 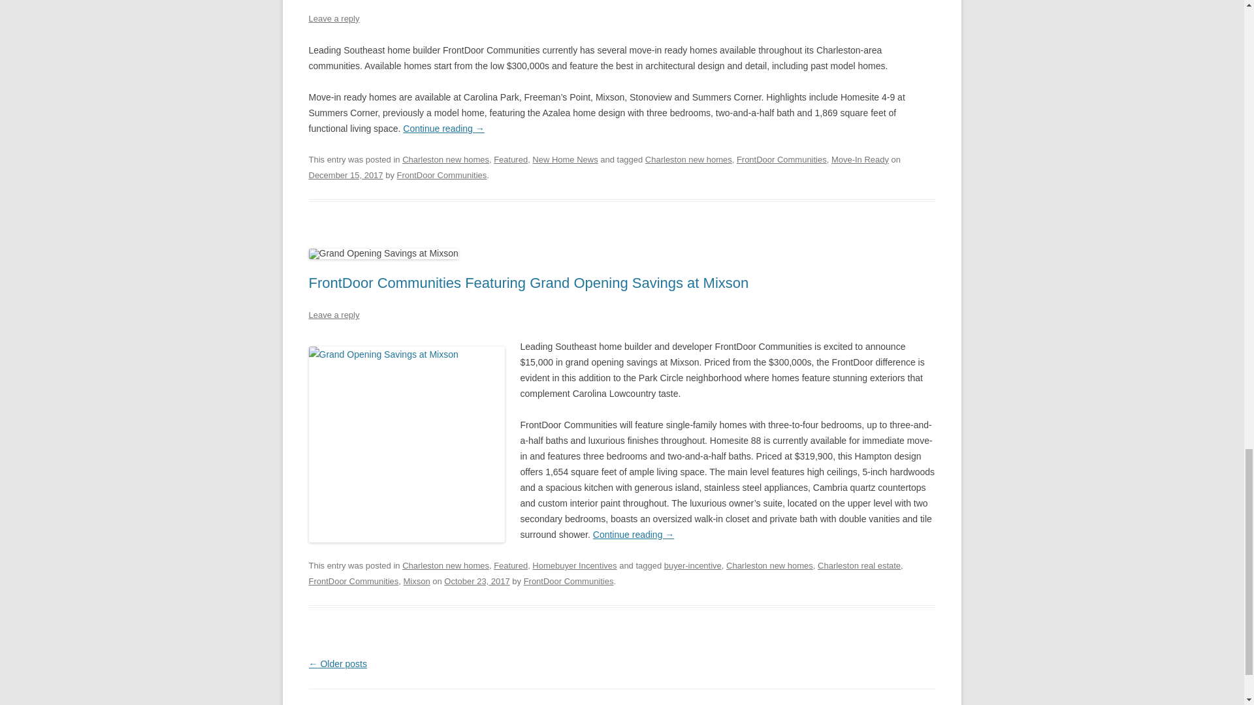 I want to click on 10:00 am, so click(x=345, y=175).